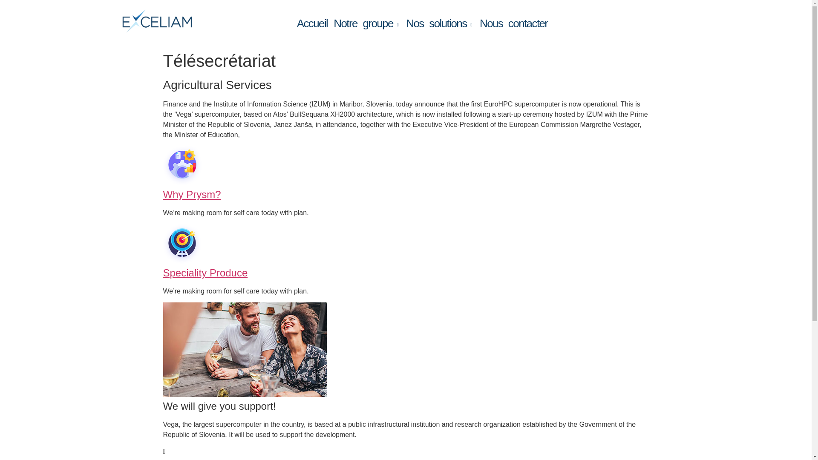  Describe the element at coordinates (312, 23) in the screenshot. I see `Accueil` at that location.